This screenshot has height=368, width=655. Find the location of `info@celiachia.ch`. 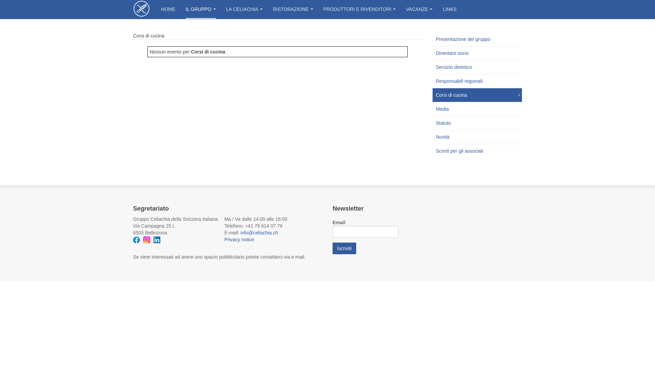

info@celiachia.ch is located at coordinates (259, 233).